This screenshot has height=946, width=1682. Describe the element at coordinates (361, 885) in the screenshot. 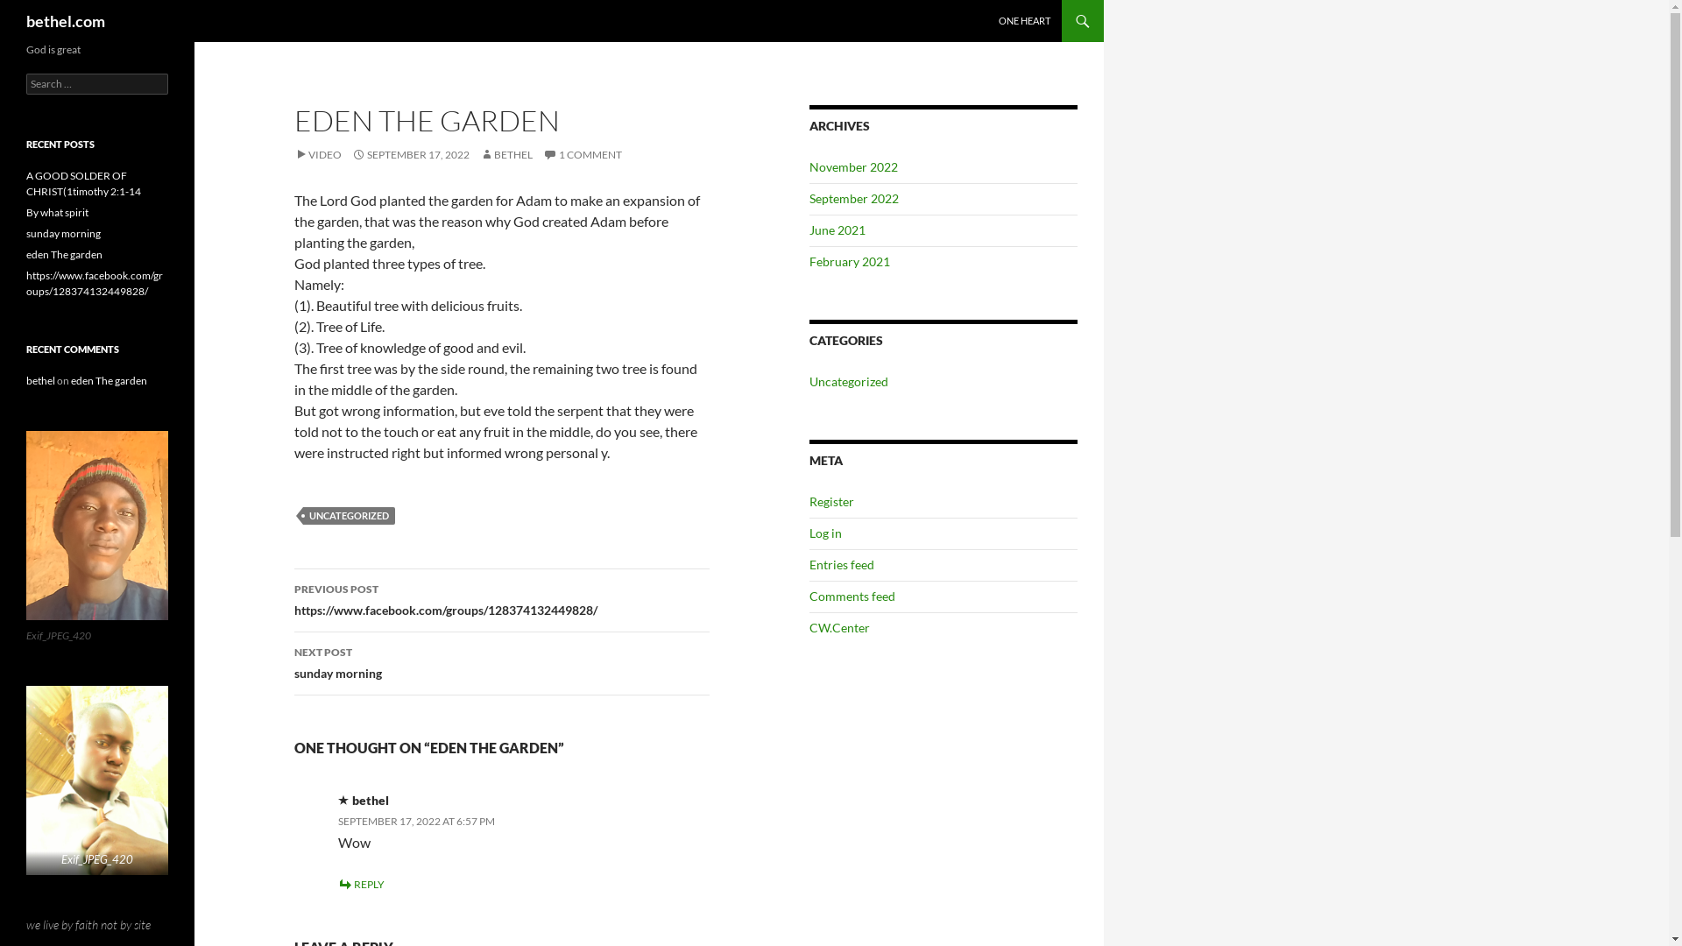

I see `REPLY` at that location.